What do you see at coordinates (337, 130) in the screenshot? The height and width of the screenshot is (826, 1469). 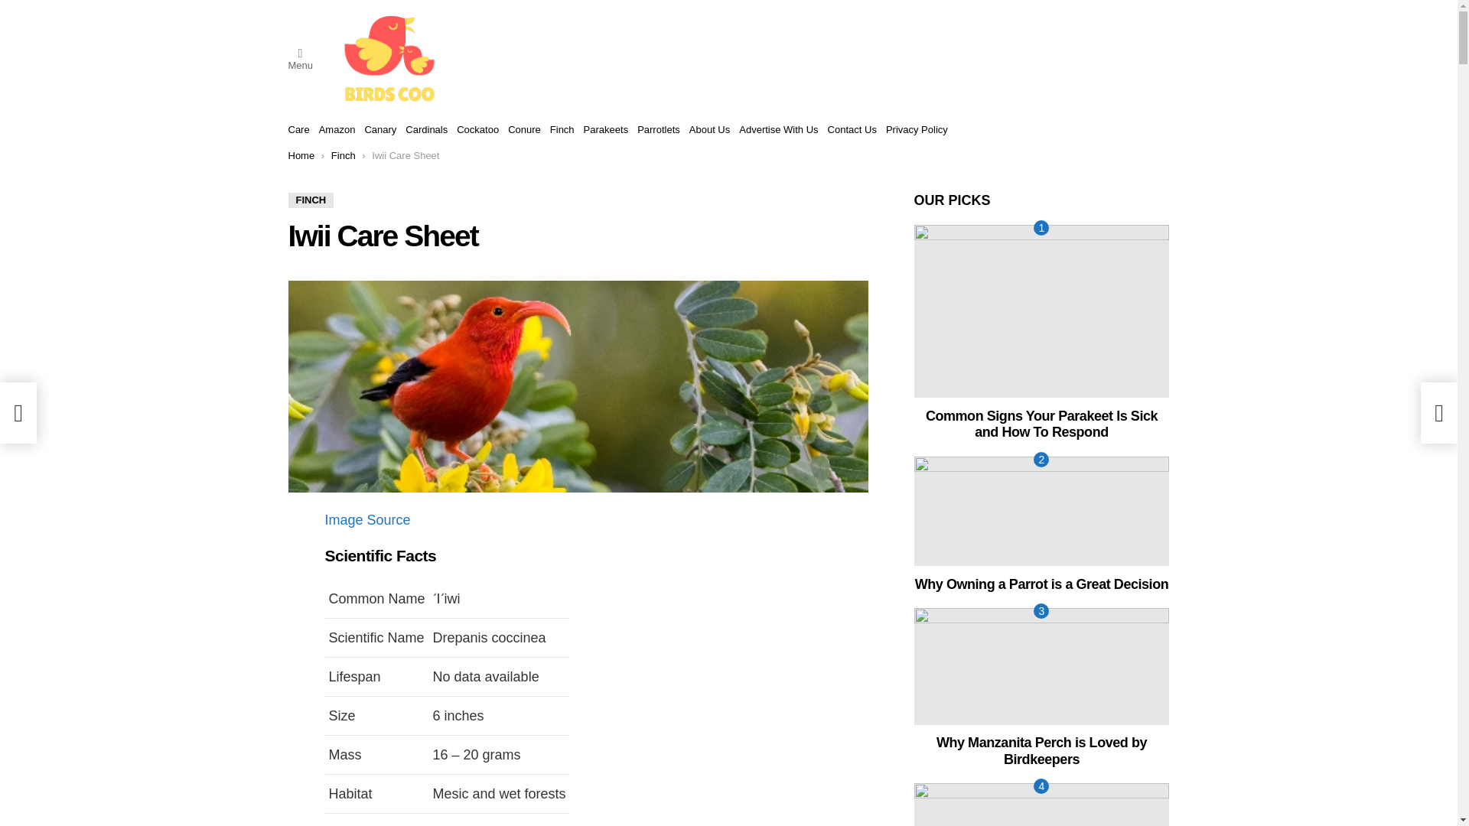 I see `Amazon` at bounding box center [337, 130].